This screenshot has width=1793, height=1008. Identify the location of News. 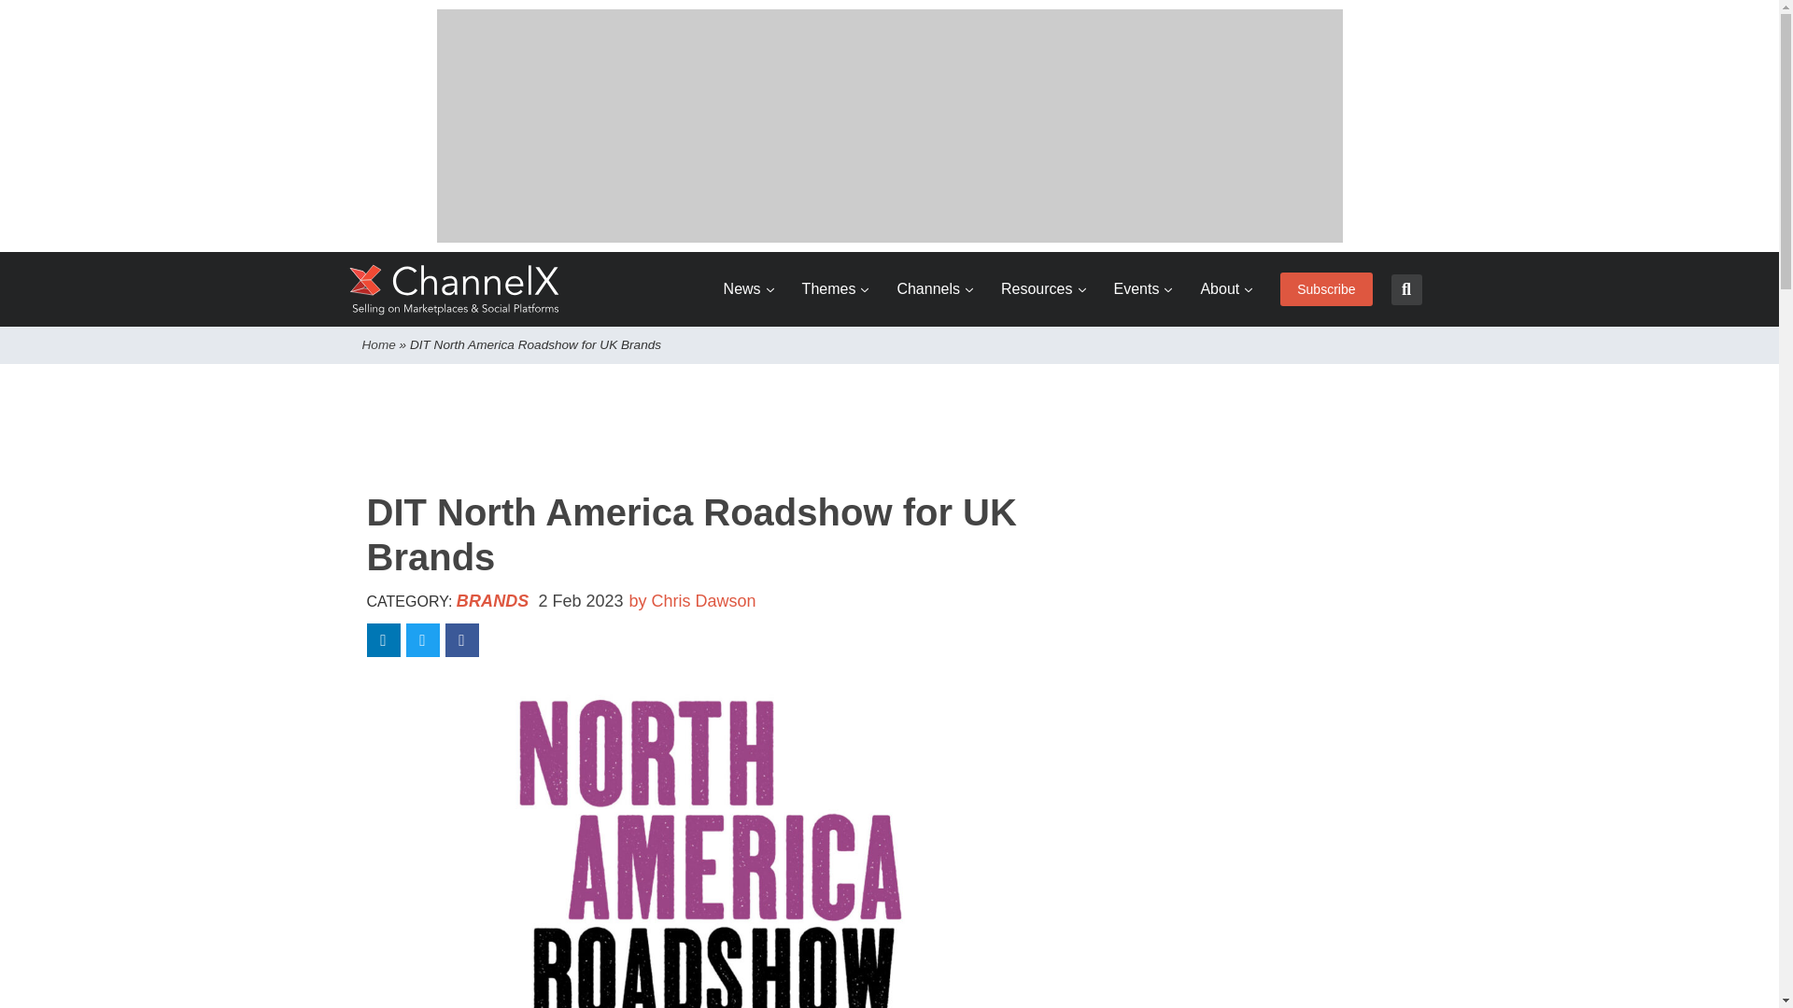
(749, 289).